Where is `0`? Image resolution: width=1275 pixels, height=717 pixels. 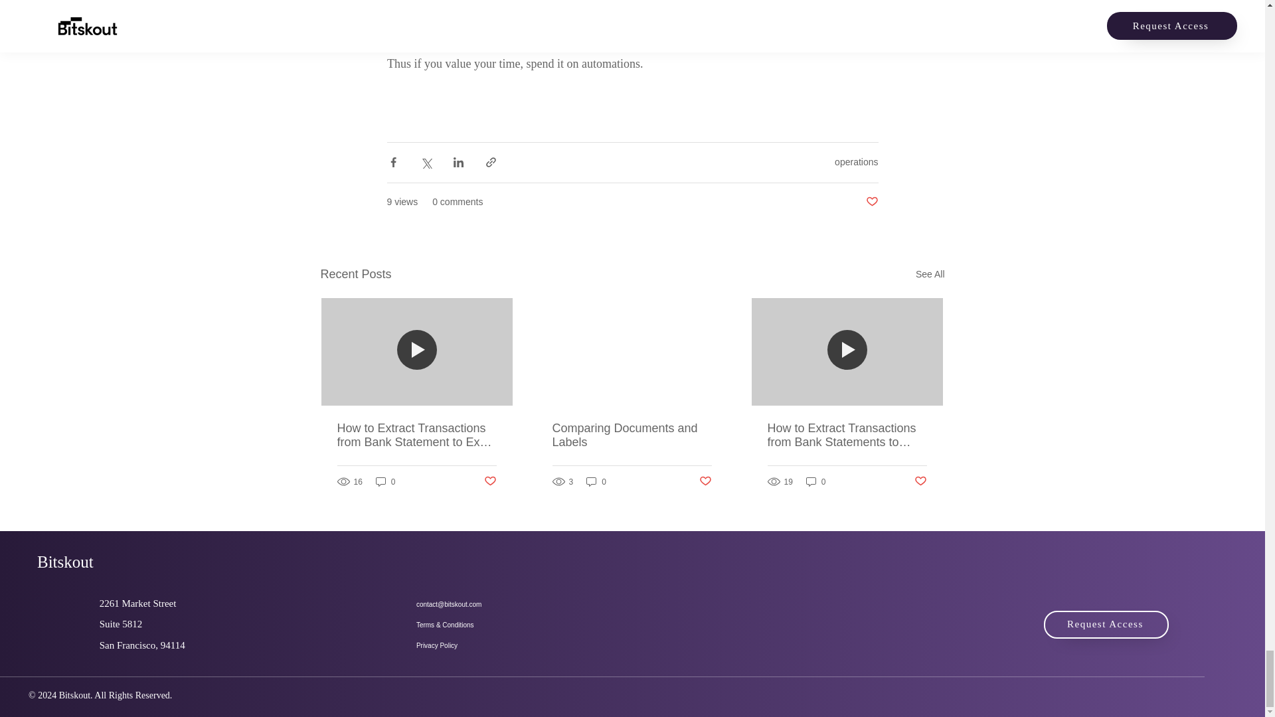
0 is located at coordinates (385, 482).